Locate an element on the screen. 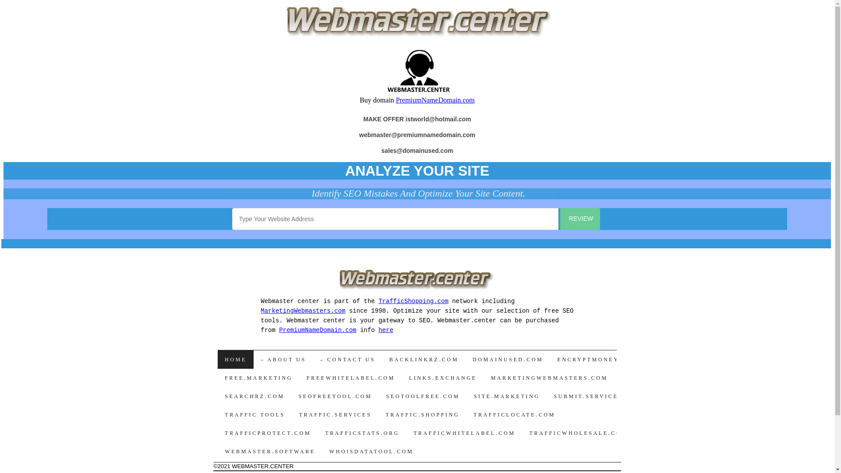 Image resolution: width=841 pixels, height=473 pixels. SEOFREETOOL.COM is located at coordinates (335, 396).